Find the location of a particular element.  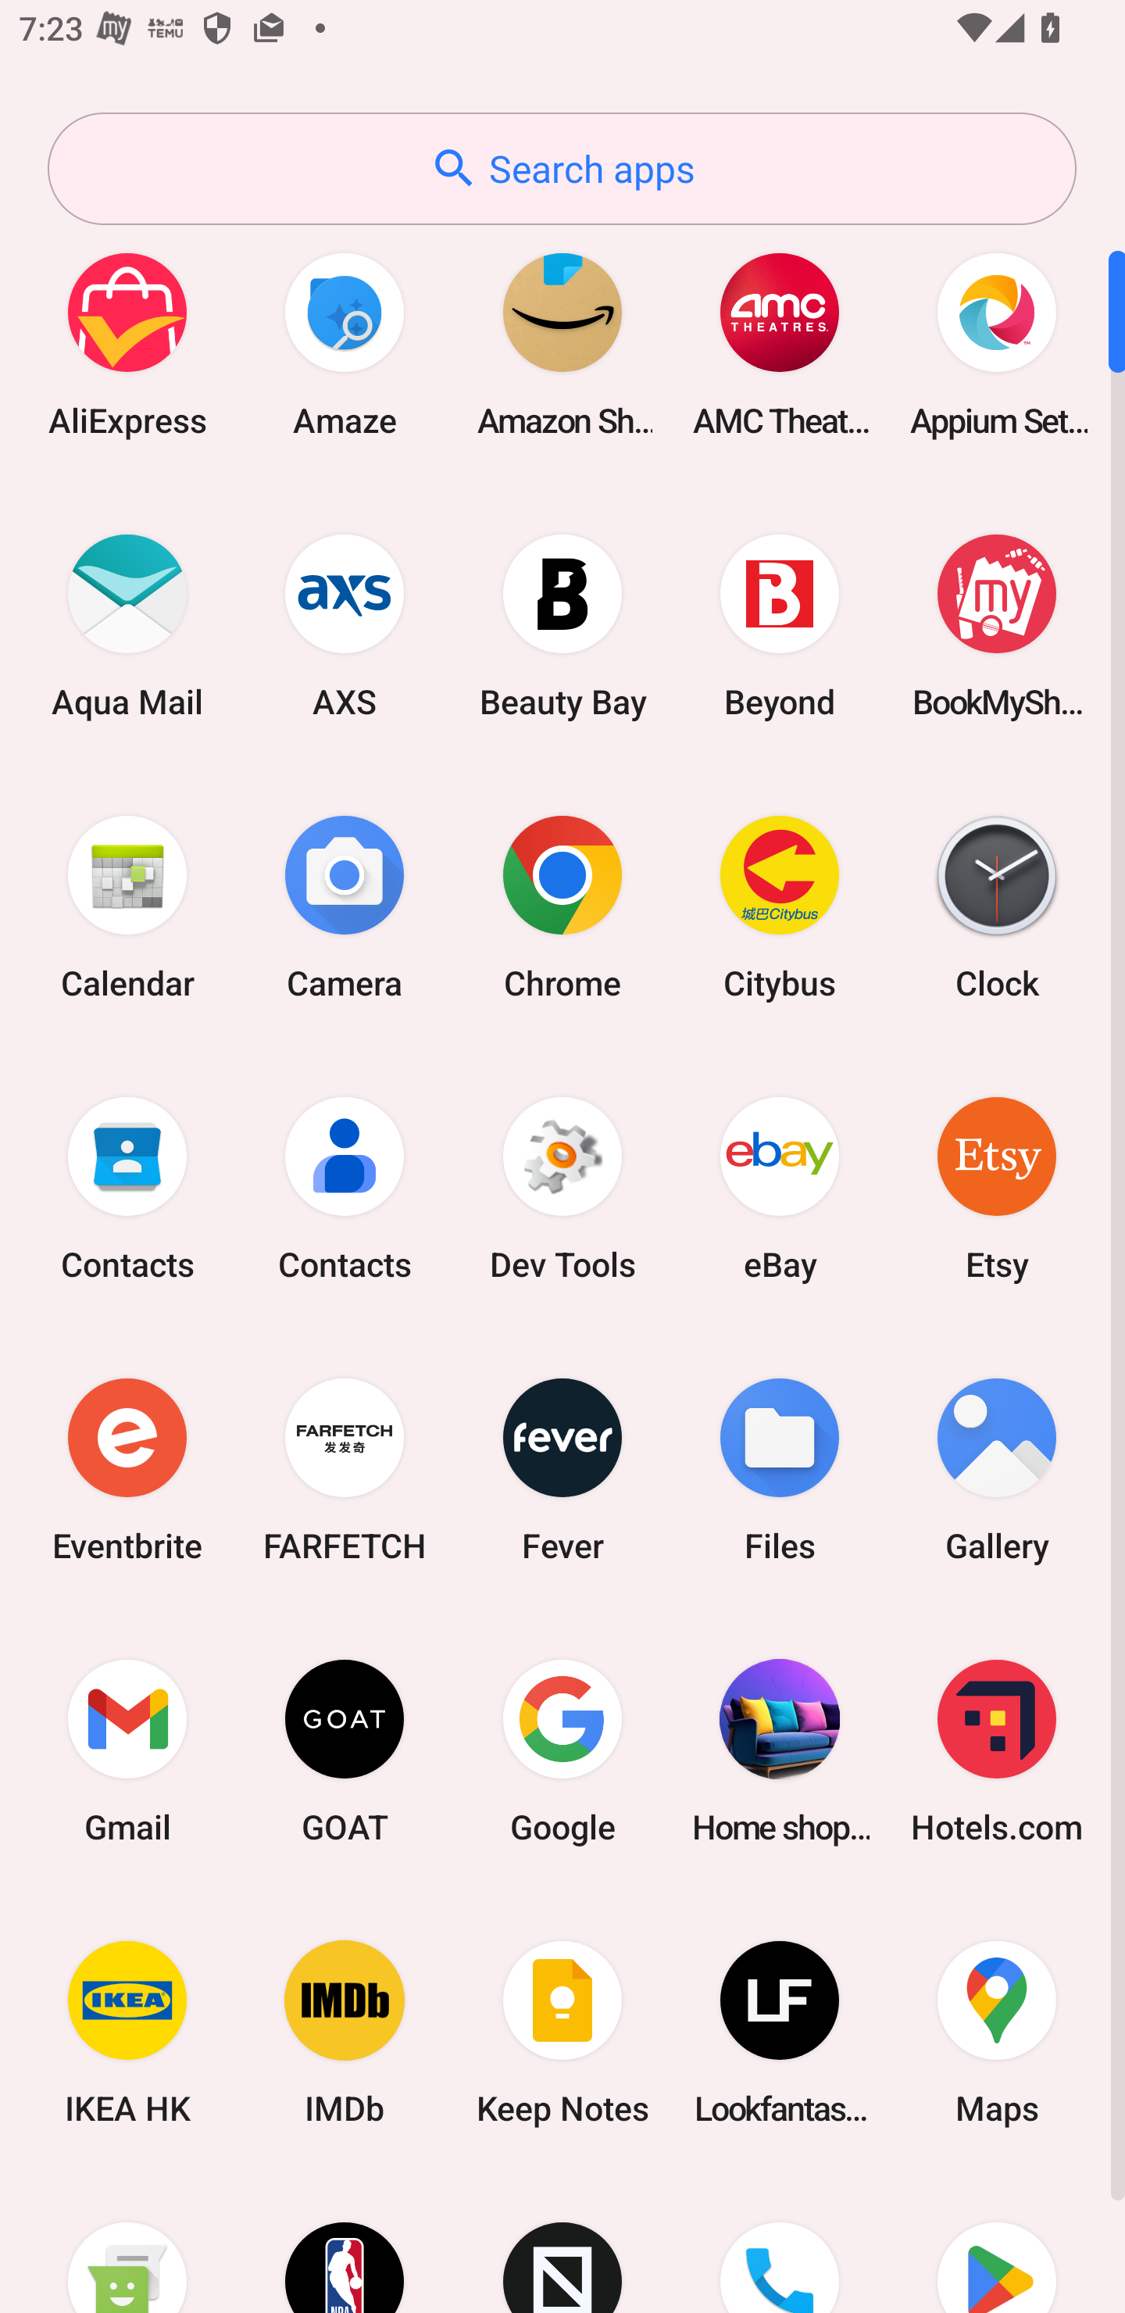

Beyond is located at coordinates (780, 625).